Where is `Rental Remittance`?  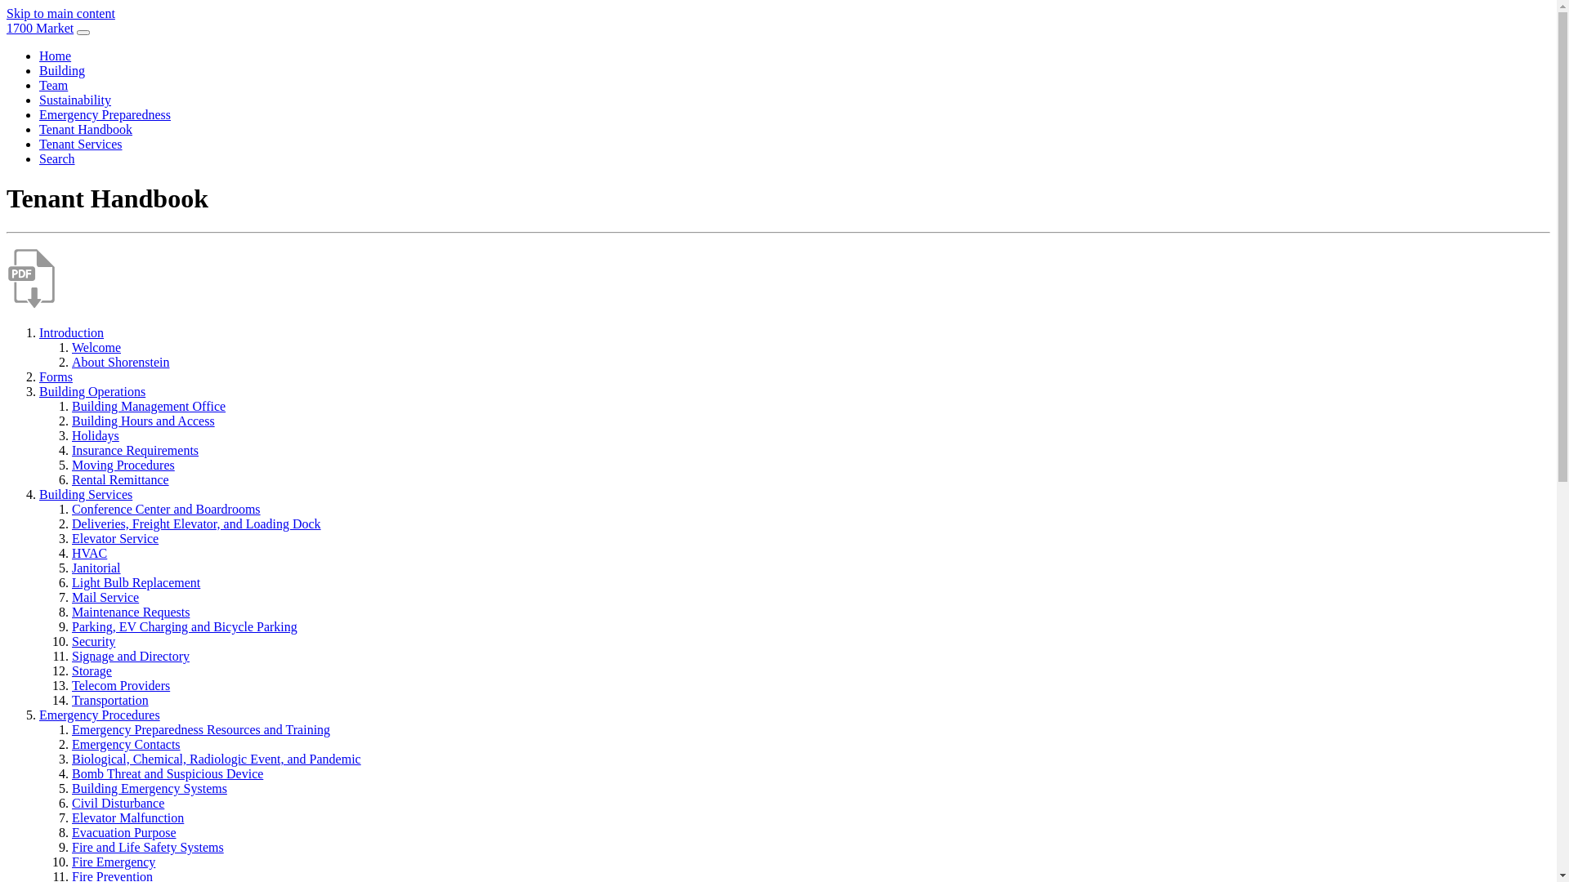 Rental Remittance is located at coordinates (121, 480).